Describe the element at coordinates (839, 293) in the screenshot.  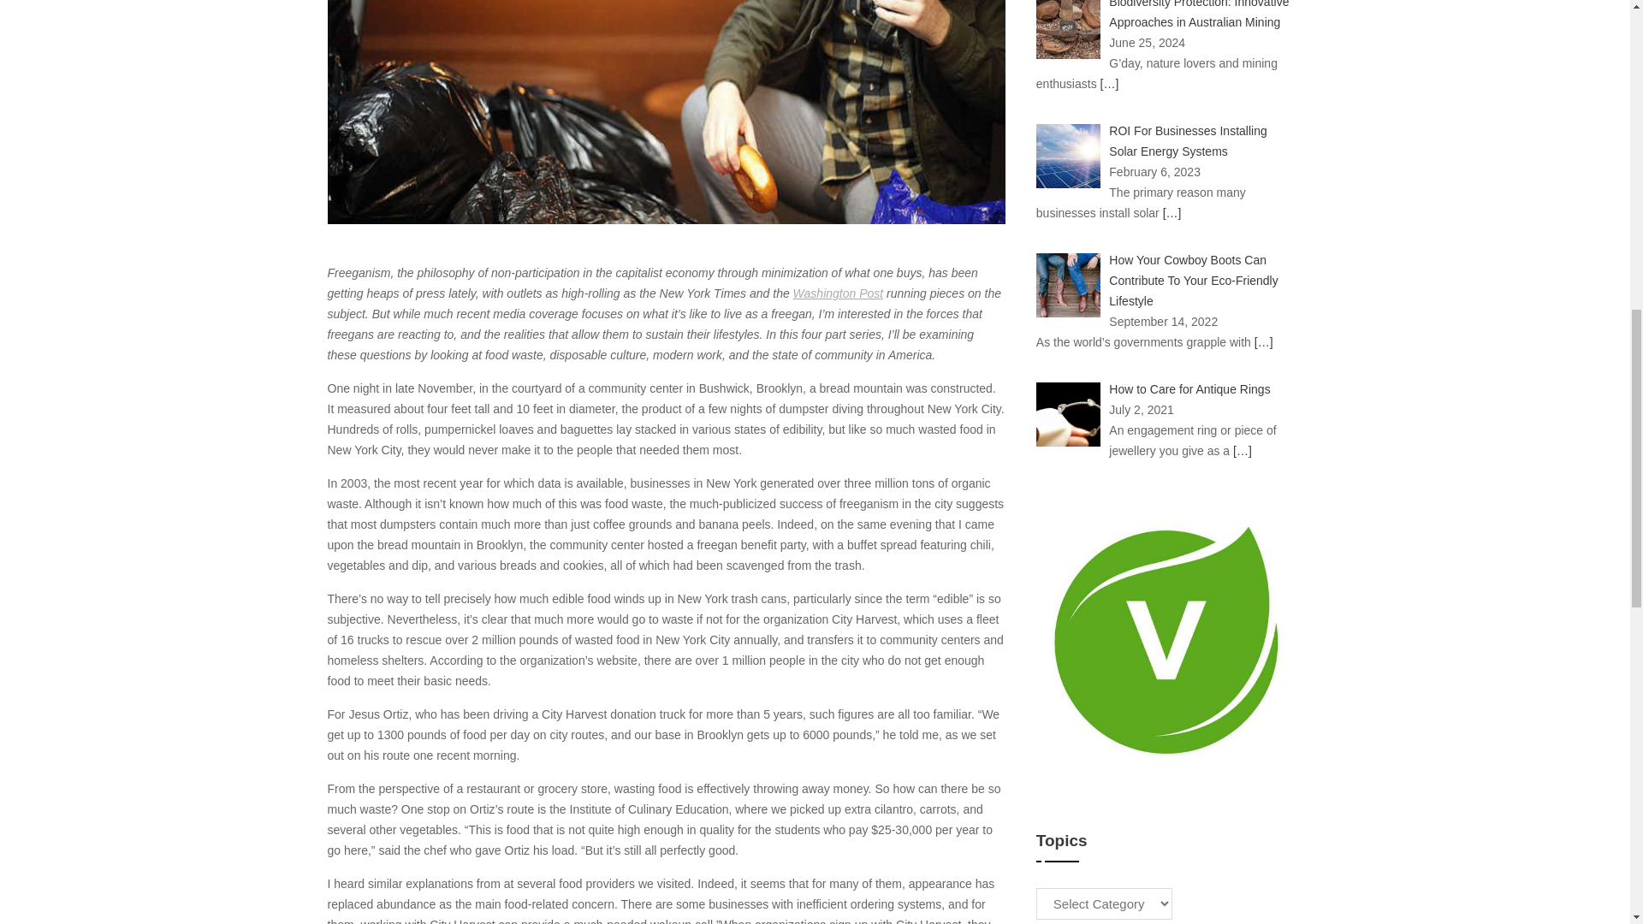
I see `Washington Post` at that location.